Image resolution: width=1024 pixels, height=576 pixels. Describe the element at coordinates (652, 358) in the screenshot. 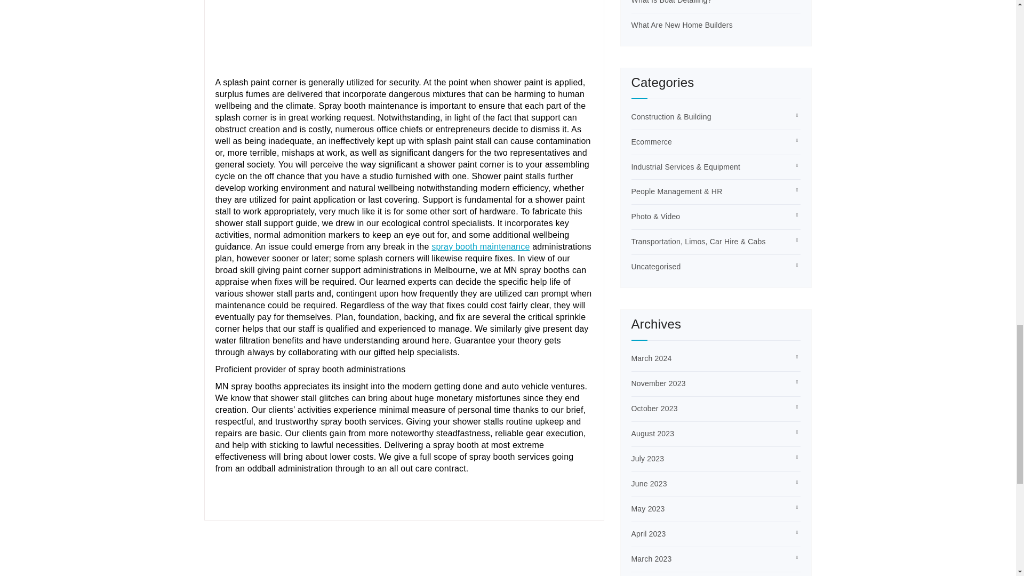

I see `March 2024` at that location.